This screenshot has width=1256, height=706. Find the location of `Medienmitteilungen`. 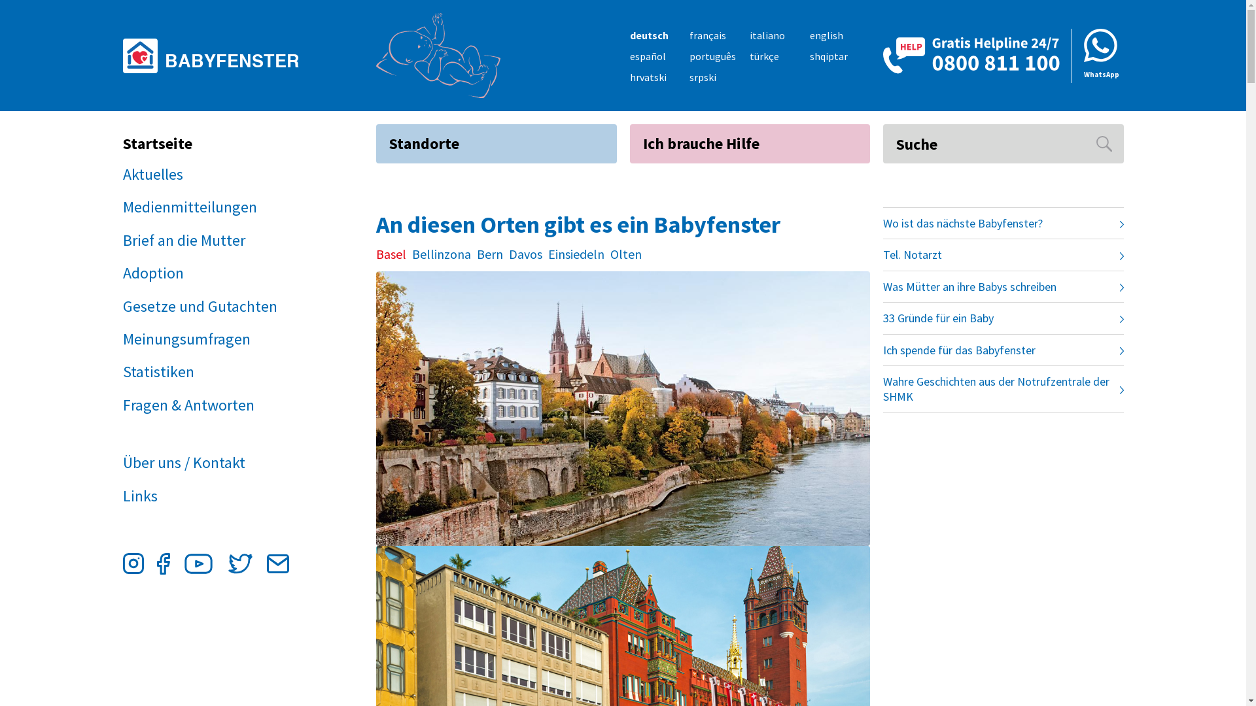

Medienmitteilungen is located at coordinates (219, 207).